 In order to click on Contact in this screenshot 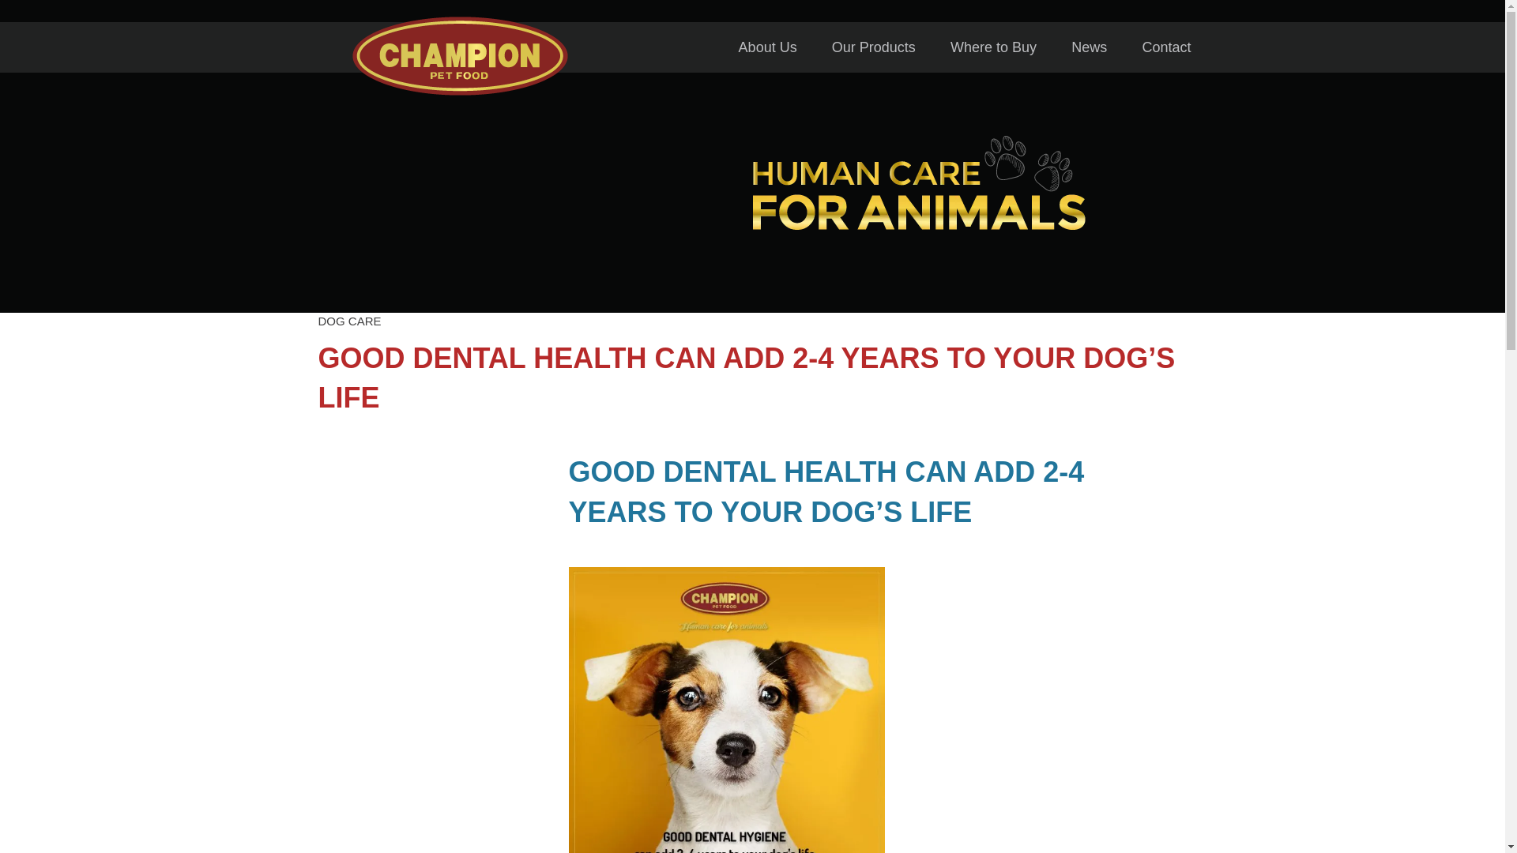, I will do `click(1166, 47)`.